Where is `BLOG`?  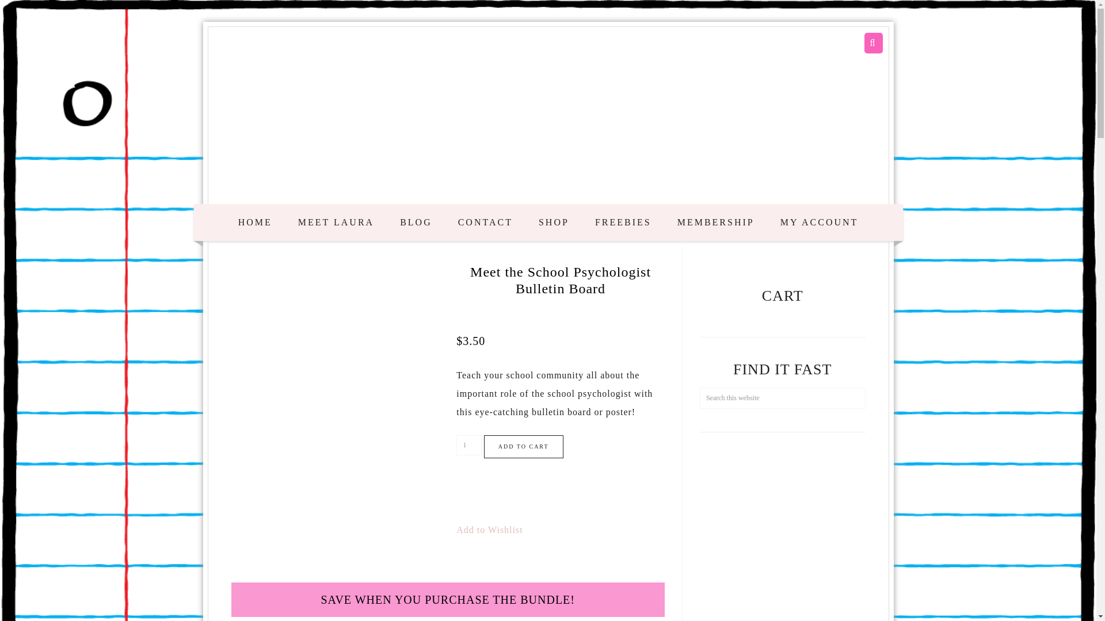
BLOG is located at coordinates (416, 222).